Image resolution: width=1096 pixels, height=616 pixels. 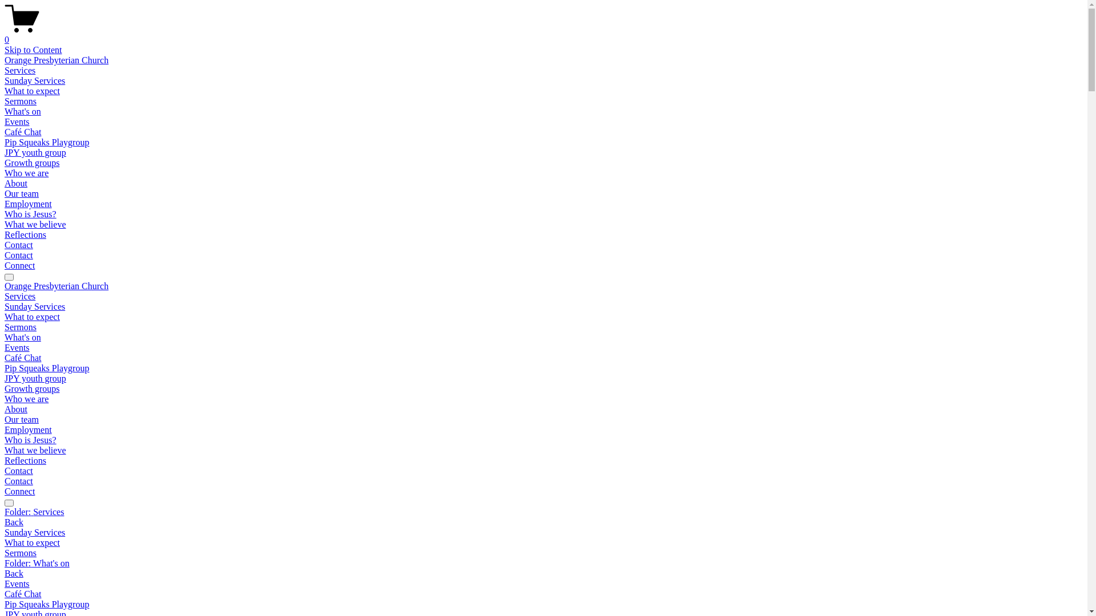 I want to click on 0, so click(x=543, y=35).